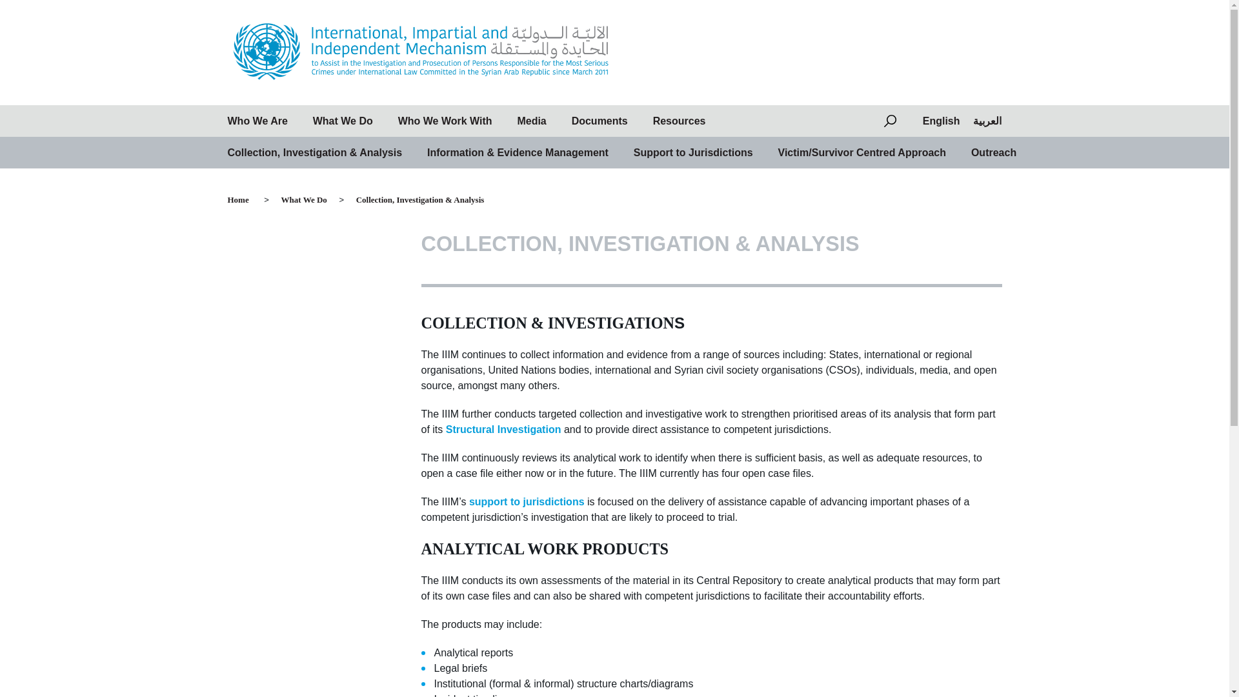 Image resolution: width=1239 pixels, height=697 pixels. I want to click on IIIM, so click(247, 103).